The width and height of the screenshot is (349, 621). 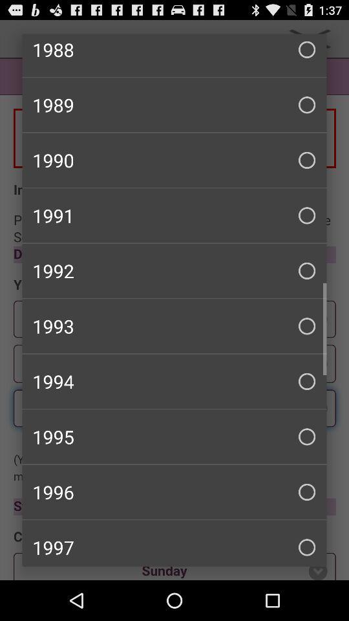 I want to click on flip until the 1993 icon, so click(x=174, y=326).